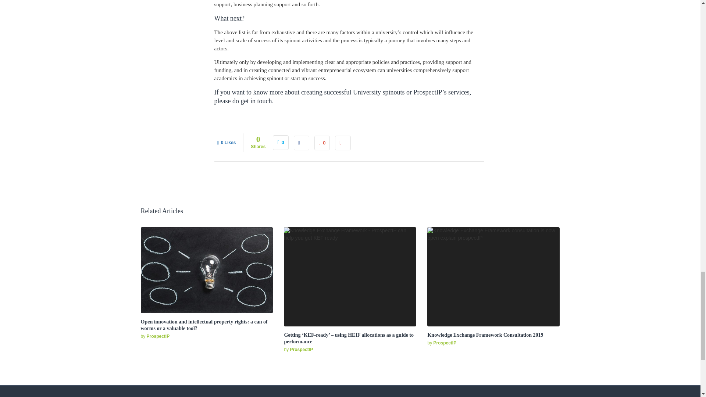  I want to click on 0 Likes, so click(226, 142).